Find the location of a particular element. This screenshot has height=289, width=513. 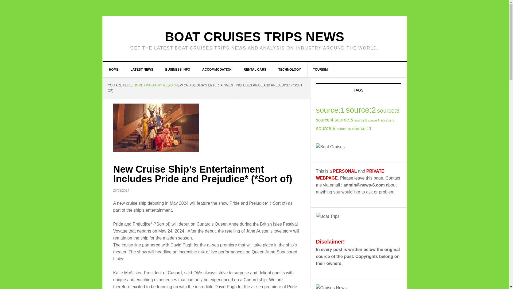

rodos website construction is located at coordinates (116, 18).